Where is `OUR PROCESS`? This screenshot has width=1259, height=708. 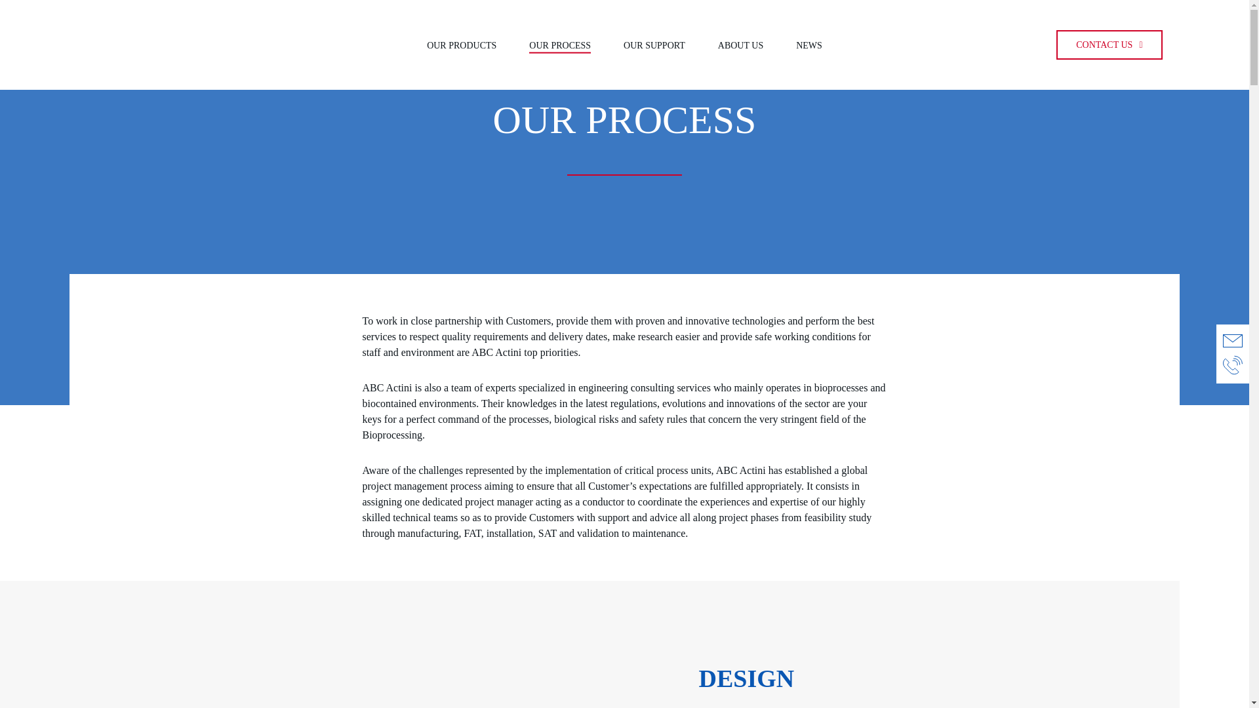
OUR PROCESS is located at coordinates (559, 45).